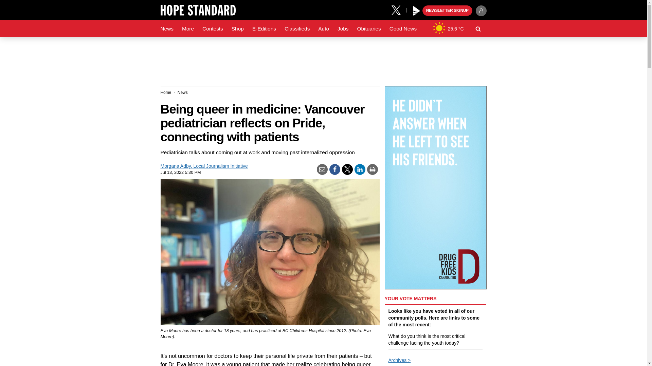  Describe the element at coordinates (167, 29) in the screenshot. I see `News` at that location.